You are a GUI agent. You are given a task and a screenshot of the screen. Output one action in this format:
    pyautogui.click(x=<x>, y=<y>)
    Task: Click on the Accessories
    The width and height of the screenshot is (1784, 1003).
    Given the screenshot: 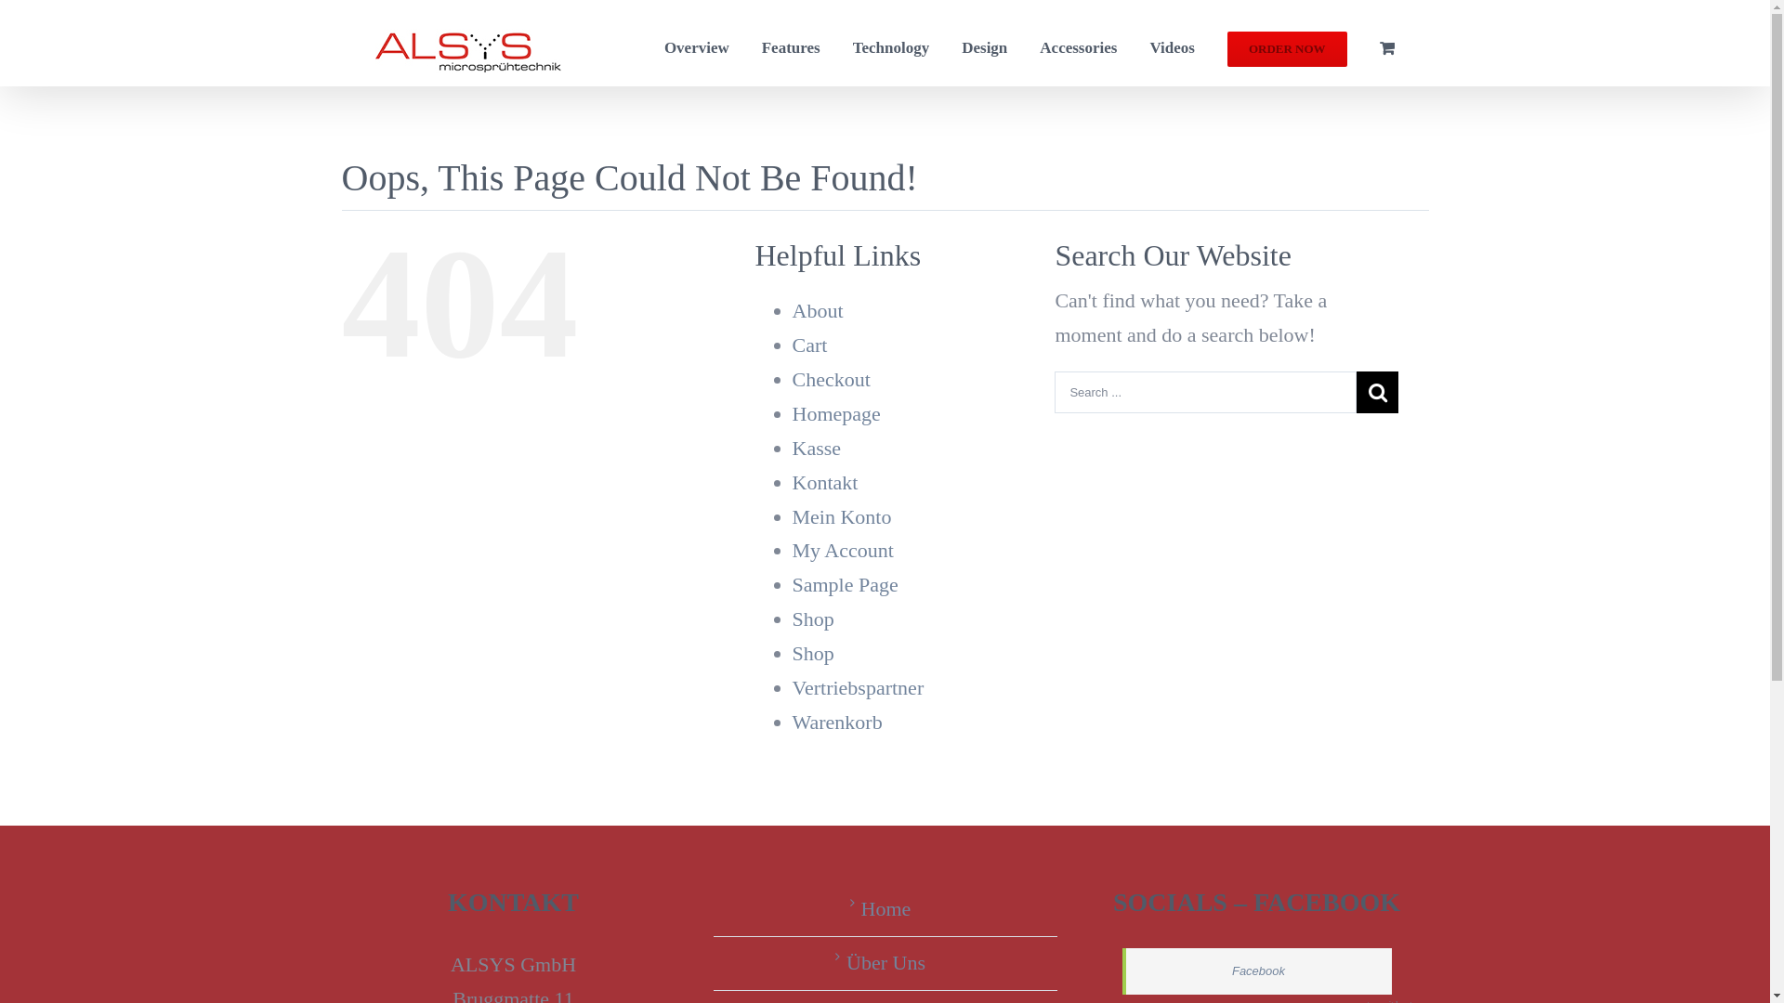 What is the action you would take?
    pyautogui.click(x=1078, y=43)
    